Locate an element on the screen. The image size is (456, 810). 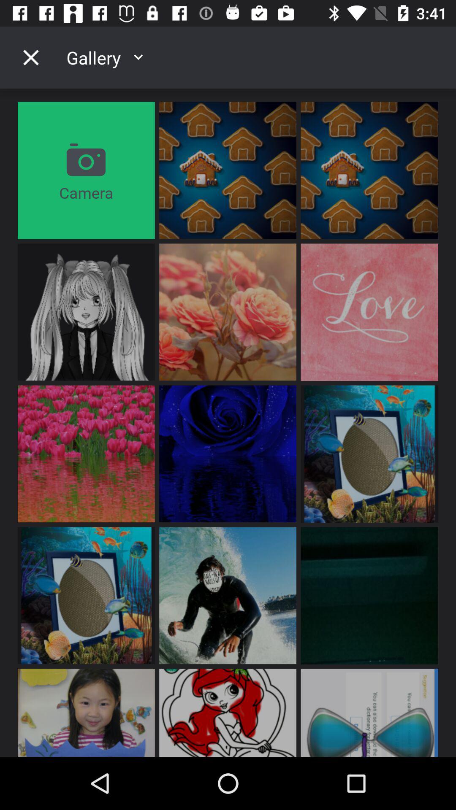
turn on the icon above camera is located at coordinates (31, 57).